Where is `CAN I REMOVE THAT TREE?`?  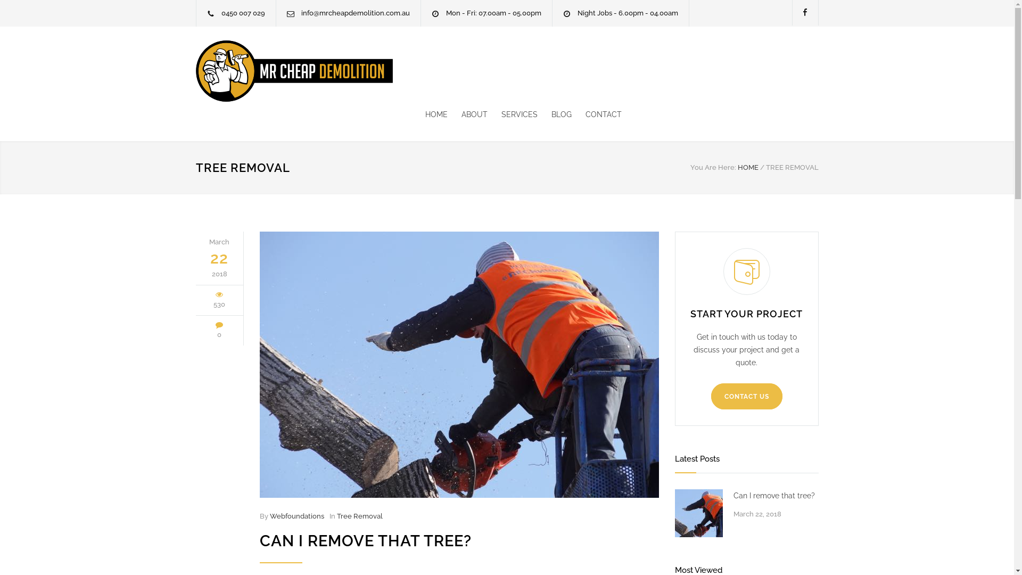
CAN I REMOVE THAT TREE? is located at coordinates (366, 541).